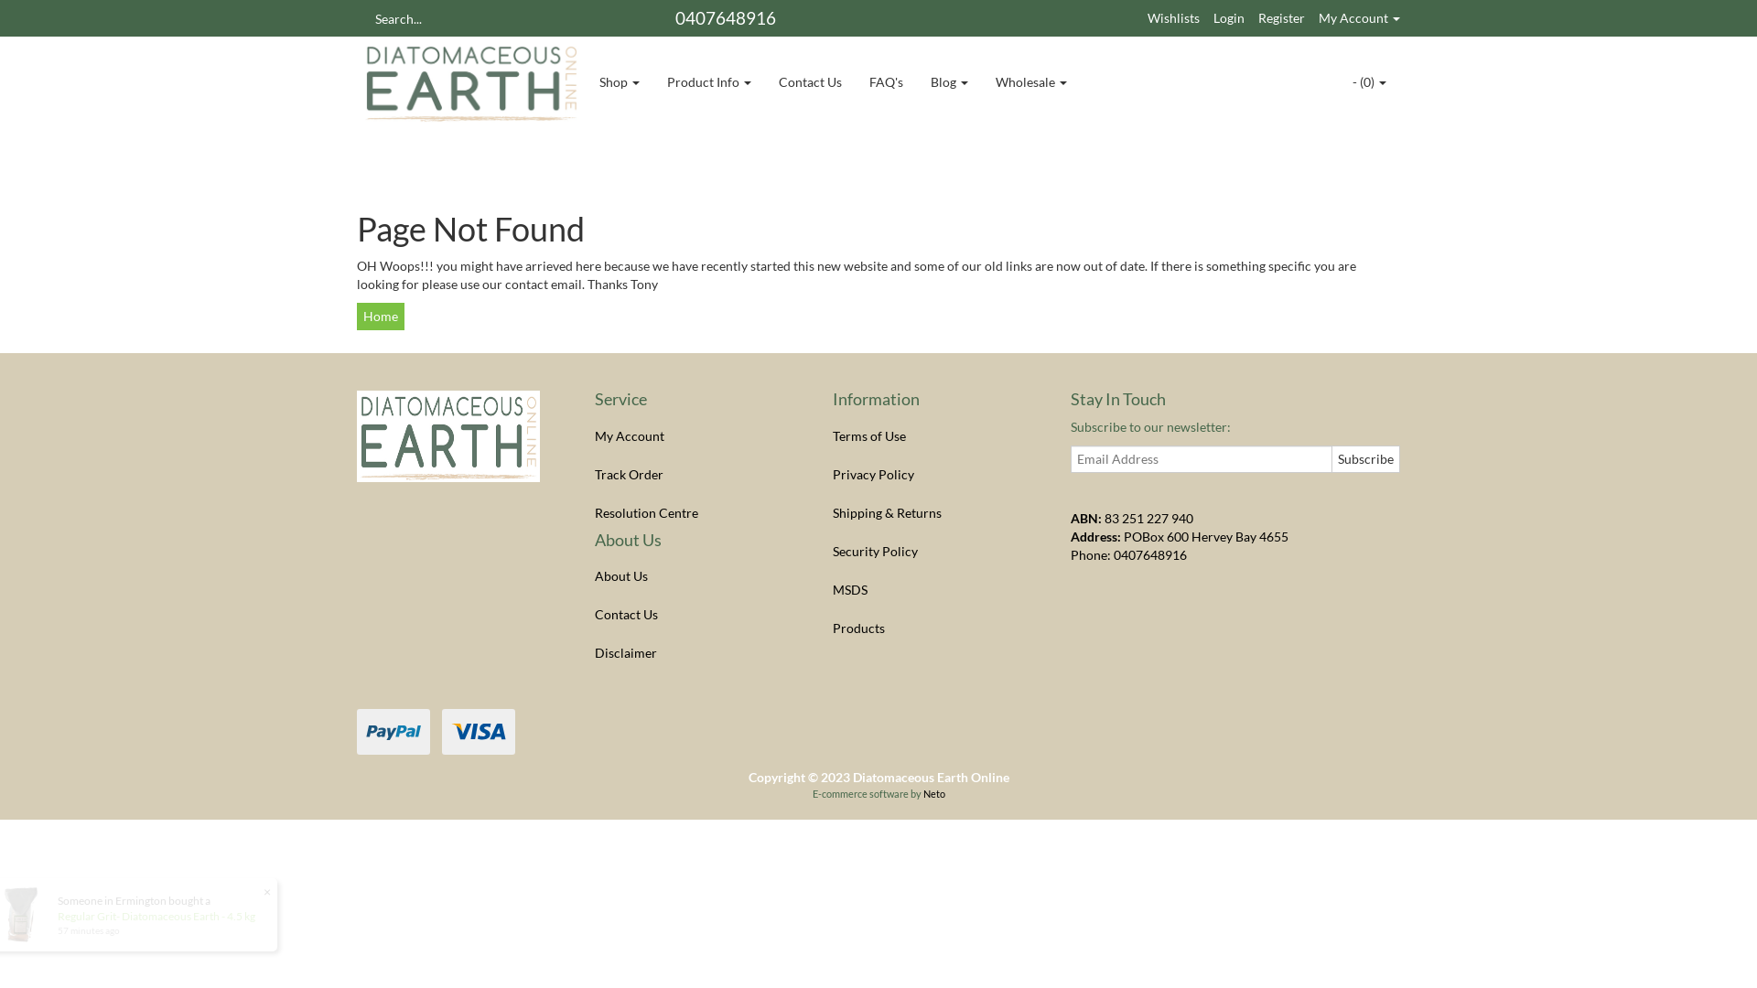  Describe the element at coordinates (1031, 82) in the screenshot. I see `Wholesale` at that location.